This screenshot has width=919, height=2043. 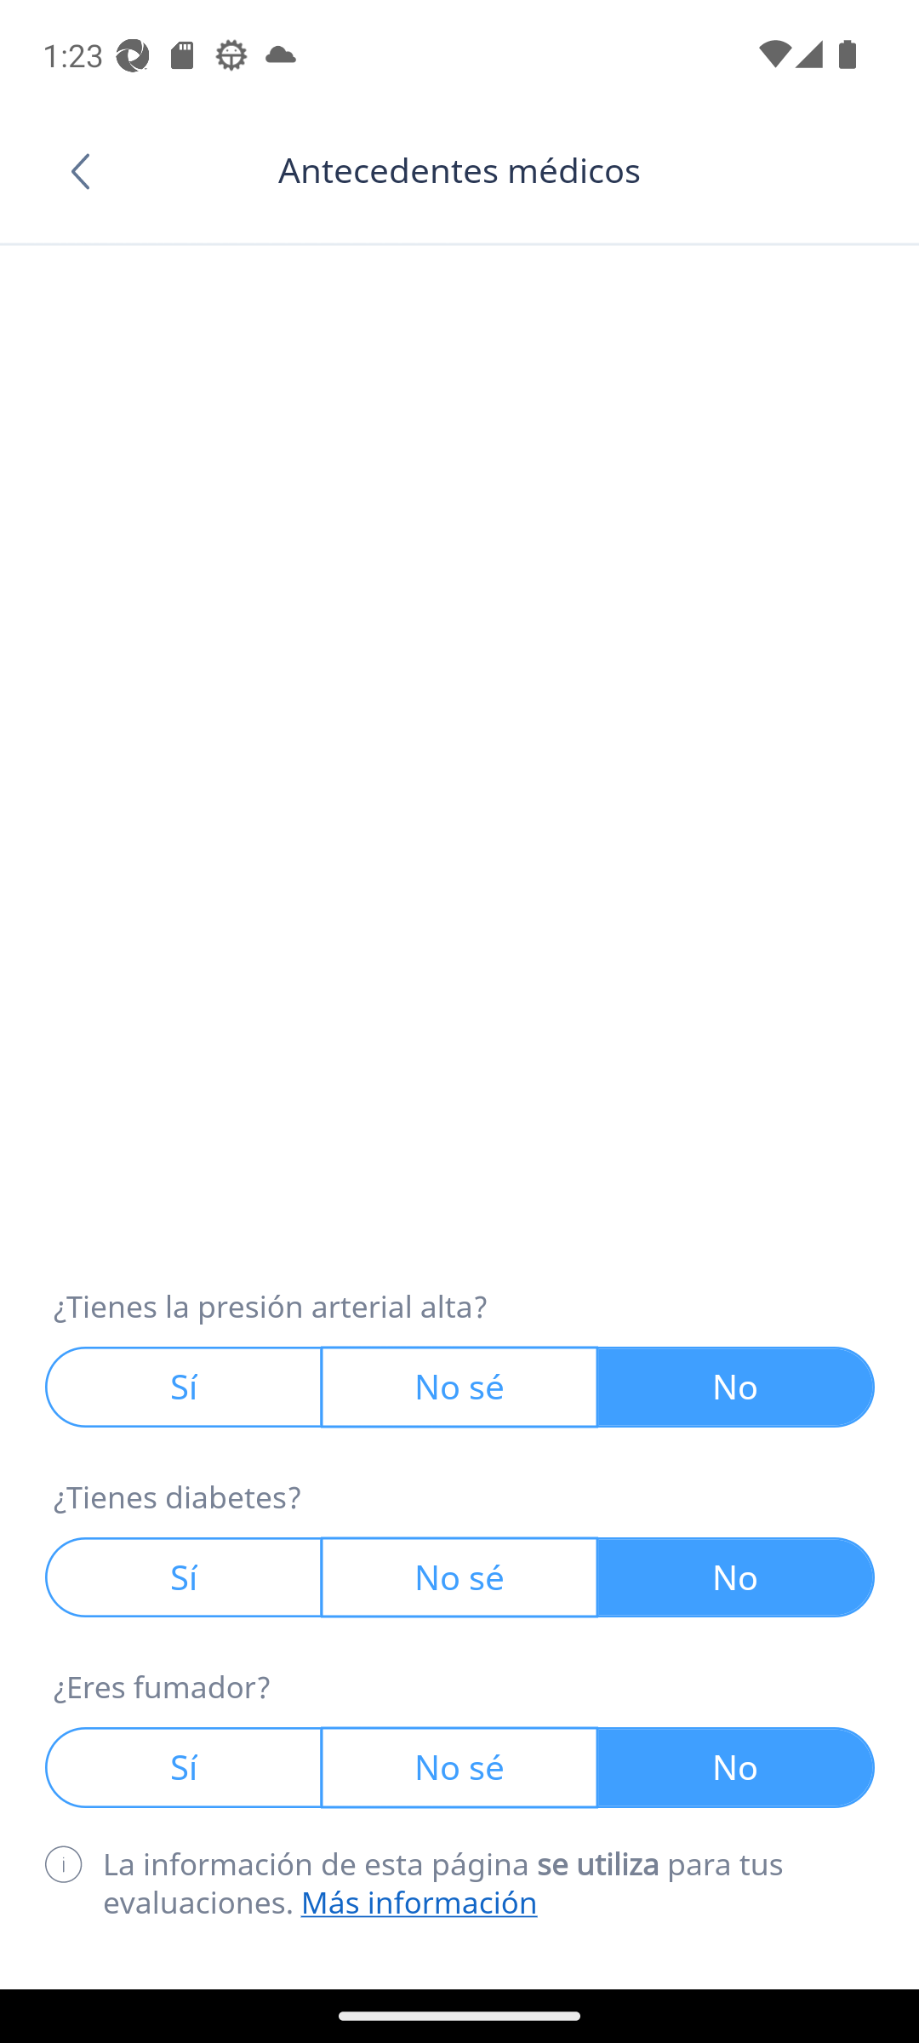 What do you see at coordinates (184, 1578) in the screenshot?
I see `Sí` at bounding box center [184, 1578].